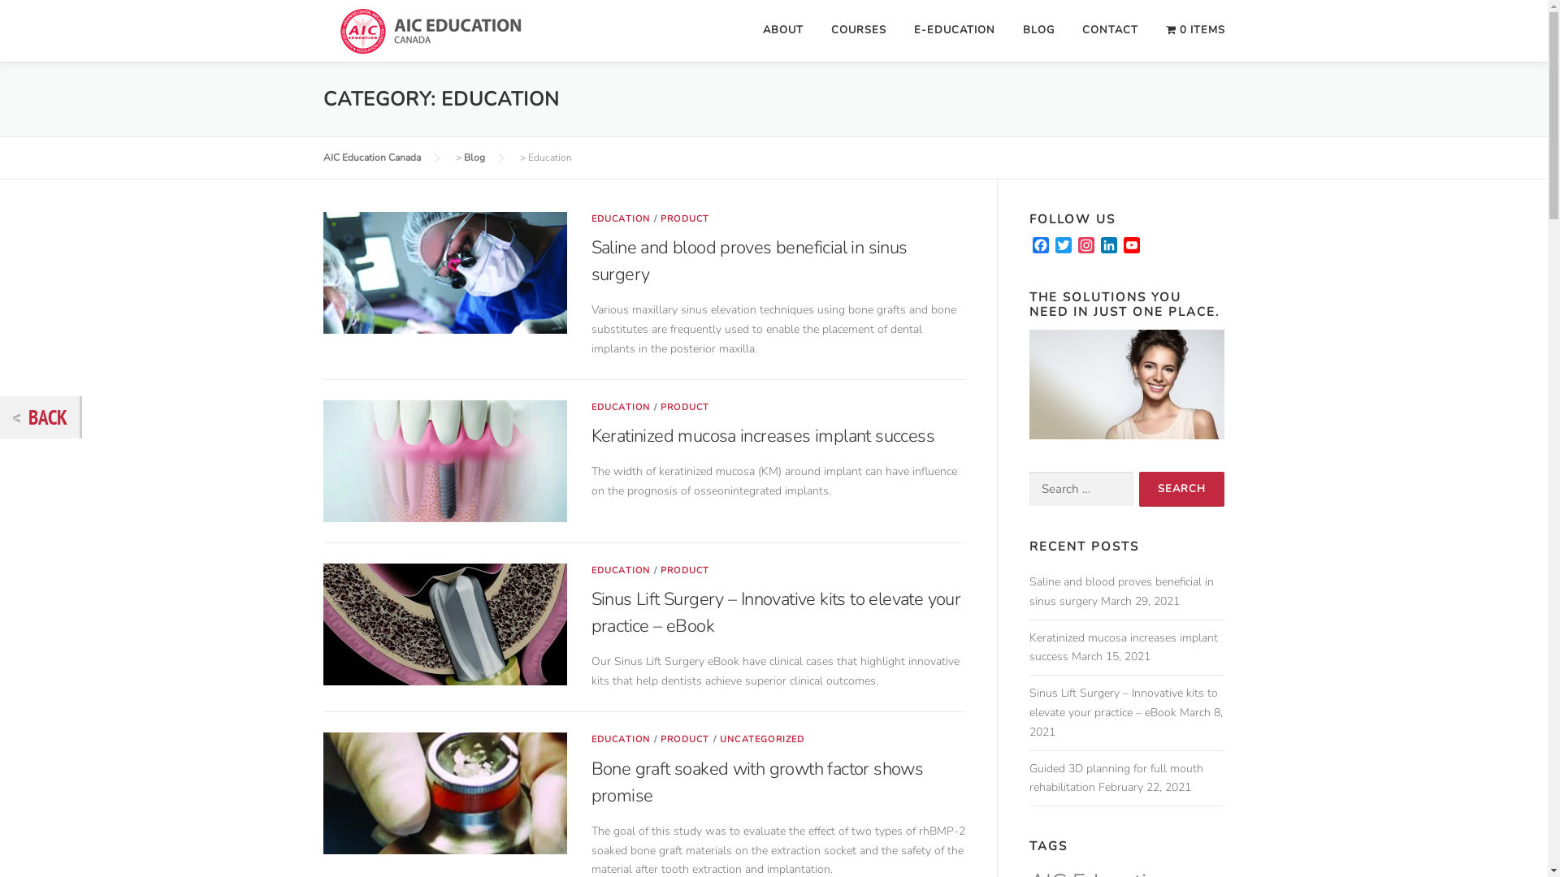 The width and height of the screenshot is (1560, 877). What do you see at coordinates (1038, 31) in the screenshot?
I see `BLOG` at bounding box center [1038, 31].